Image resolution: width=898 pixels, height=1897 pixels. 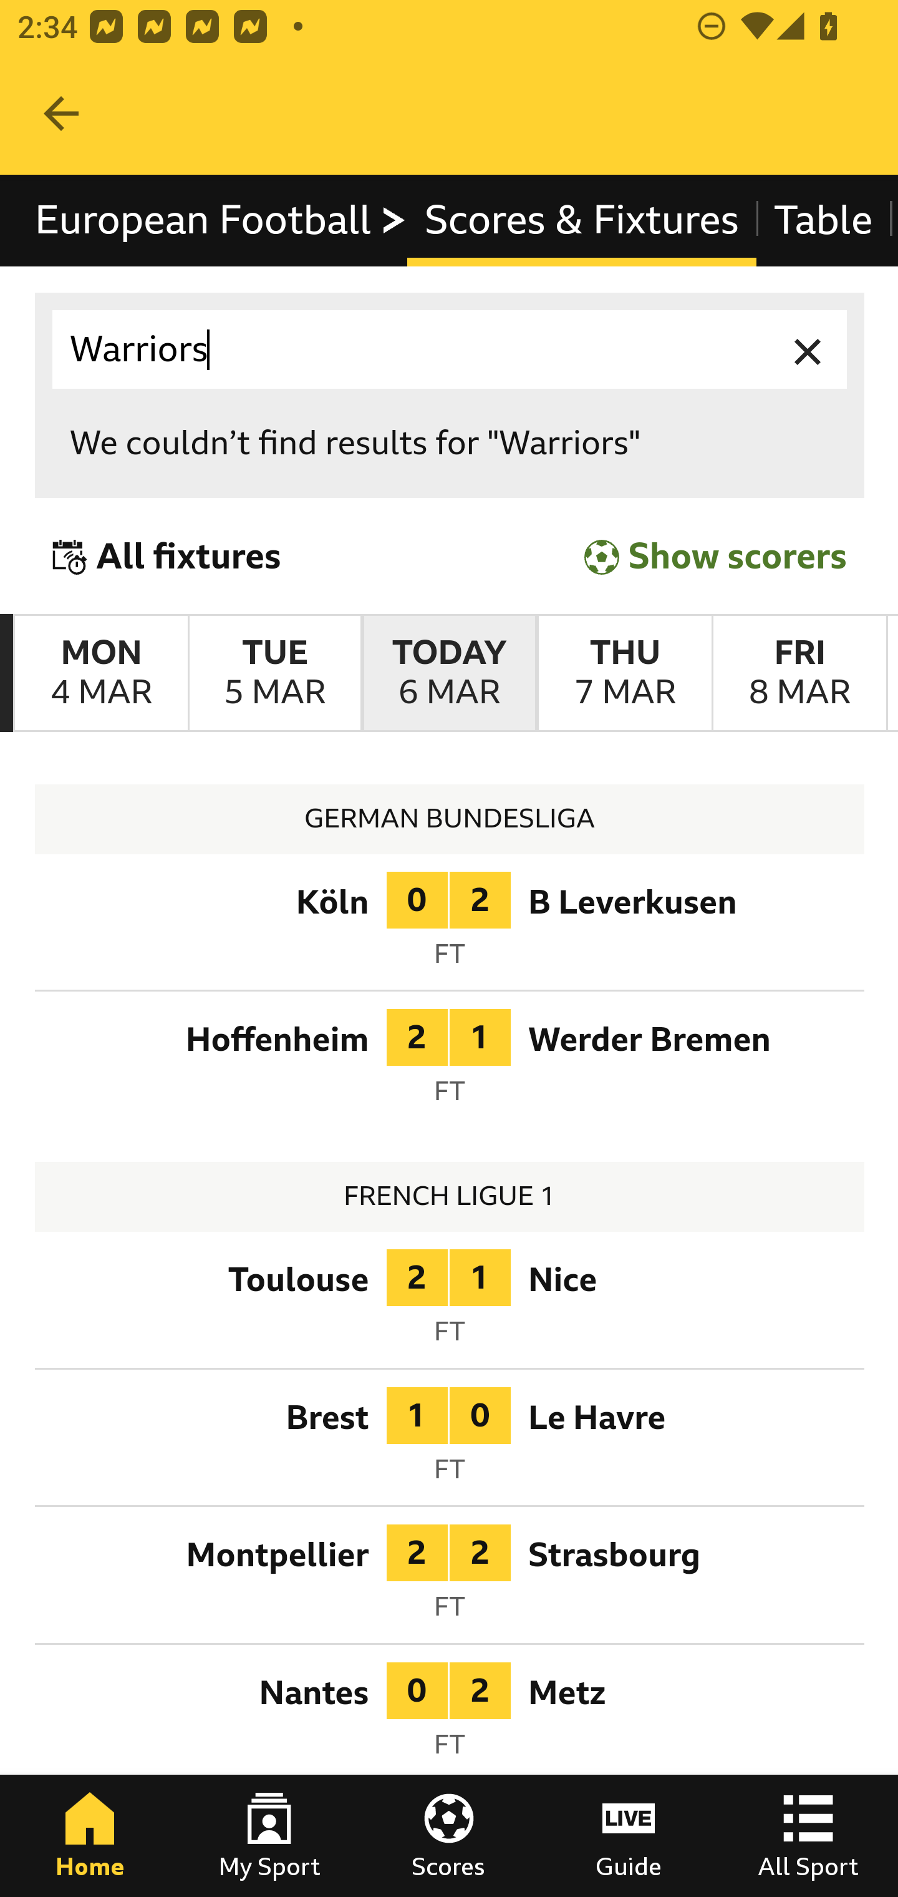 What do you see at coordinates (824, 220) in the screenshot?
I see `Table` at bounding box center [824, 220].